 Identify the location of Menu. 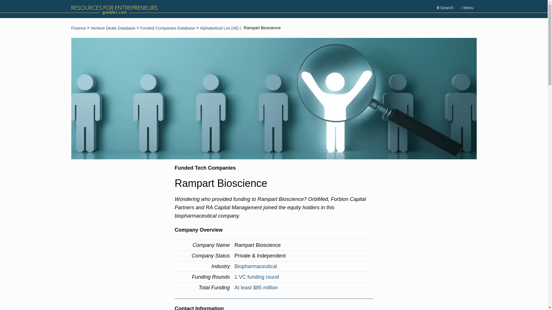
(467, 8).